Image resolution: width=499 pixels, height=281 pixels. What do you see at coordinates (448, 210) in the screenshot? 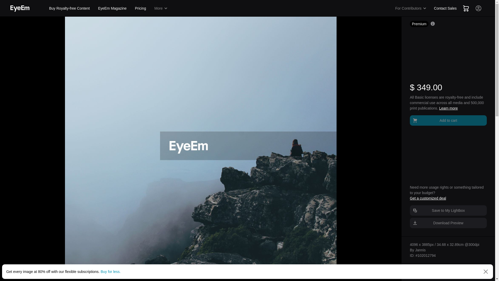
I see `Save to My Lightbox` at bounding box center [448, 210].